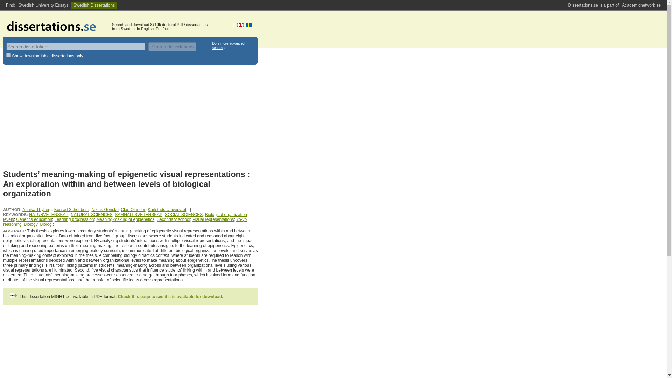  I want to click on Advertisement, so click(131, 119).